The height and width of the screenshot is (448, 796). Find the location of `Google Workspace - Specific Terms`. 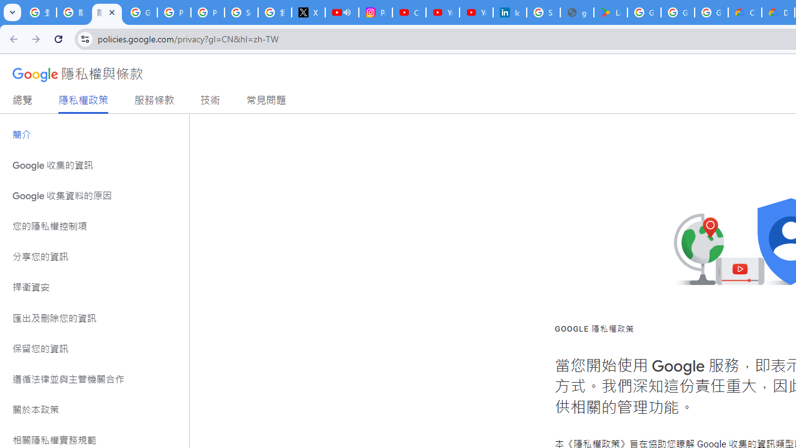

Google Workspace - Specific Terms is located at coordinates (678, 12).